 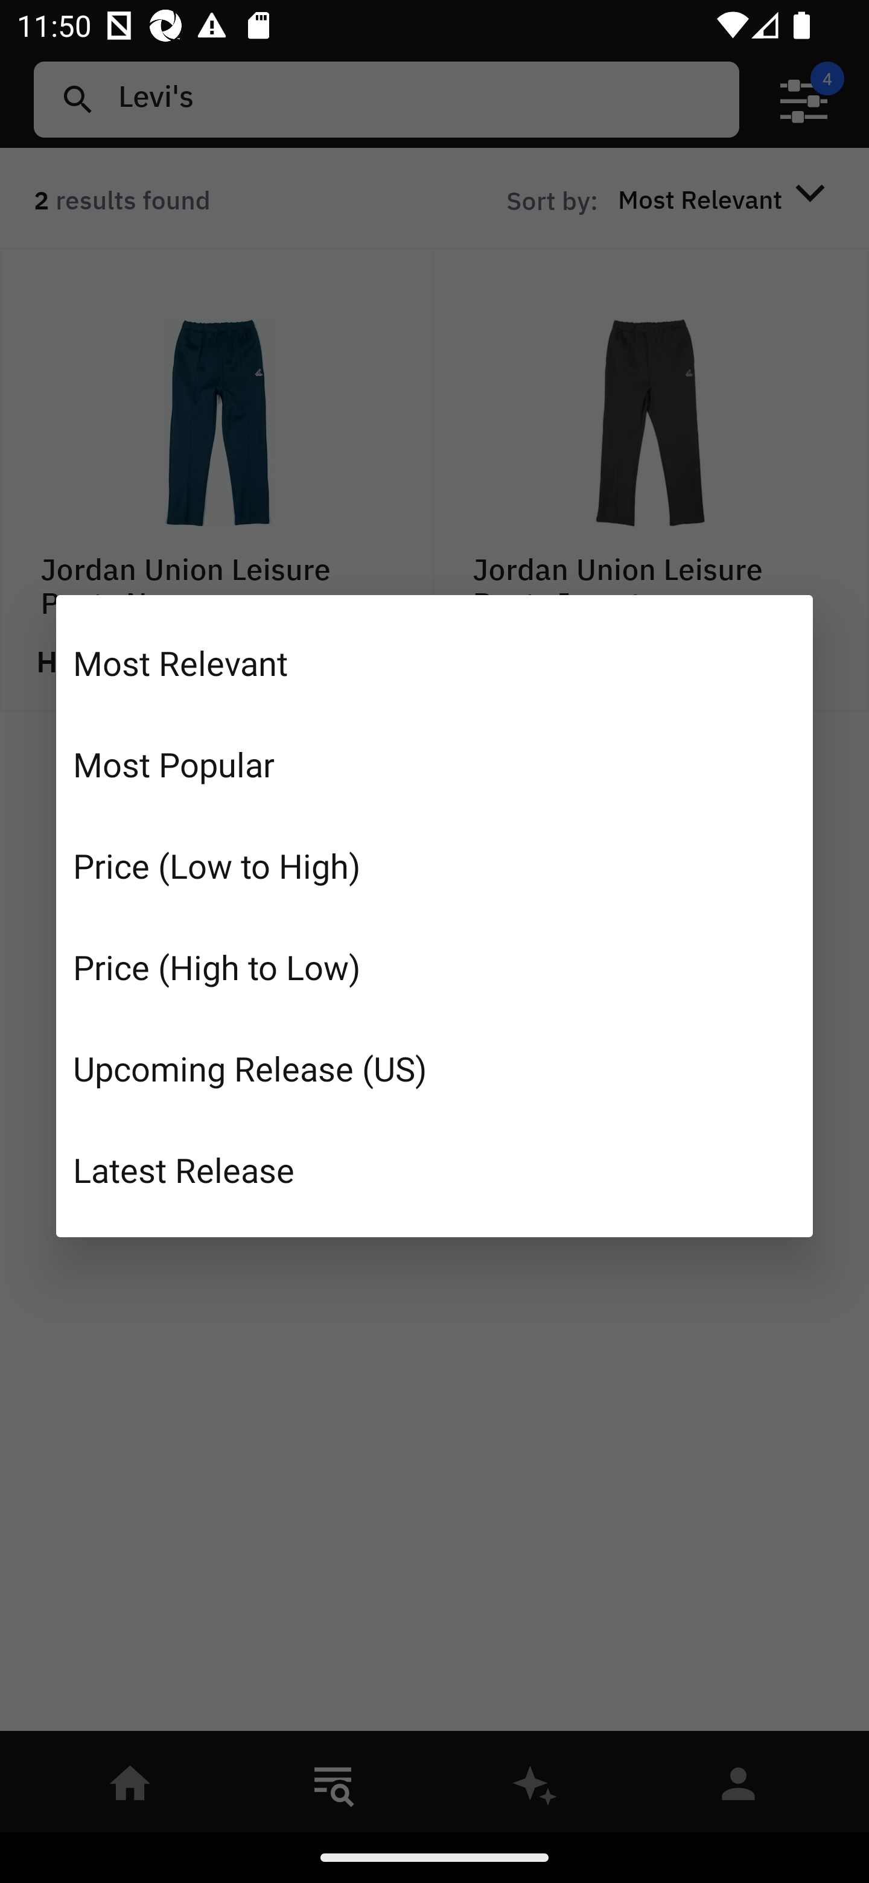 What do you see at coordinates (434, 1169) in the screenshot?
I see `Latest Release` at bounding box center [434, 1169].